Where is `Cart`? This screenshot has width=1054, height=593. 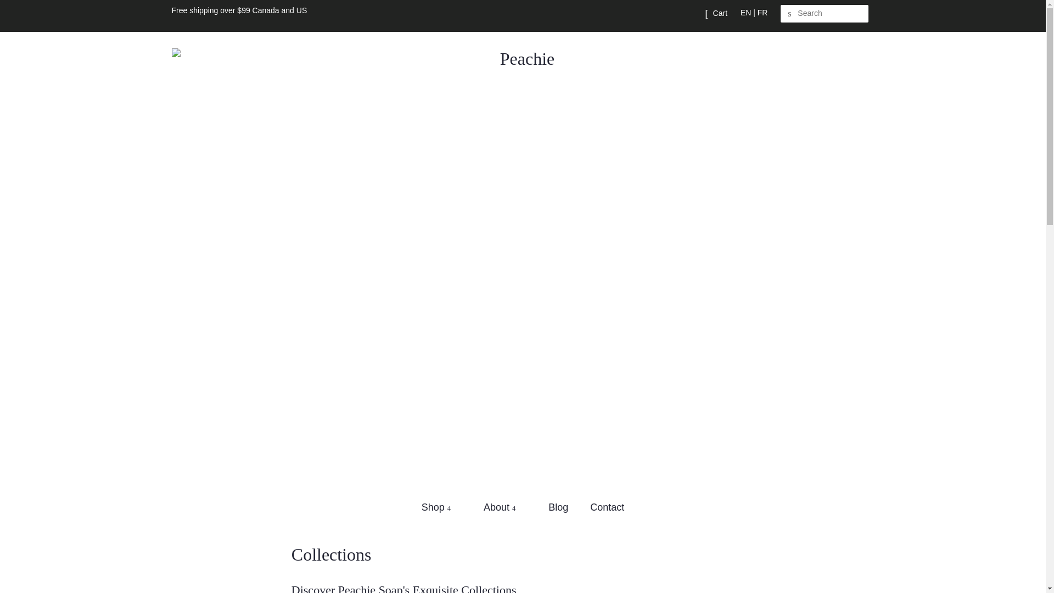 Cart is located at coordinates (720, 13).